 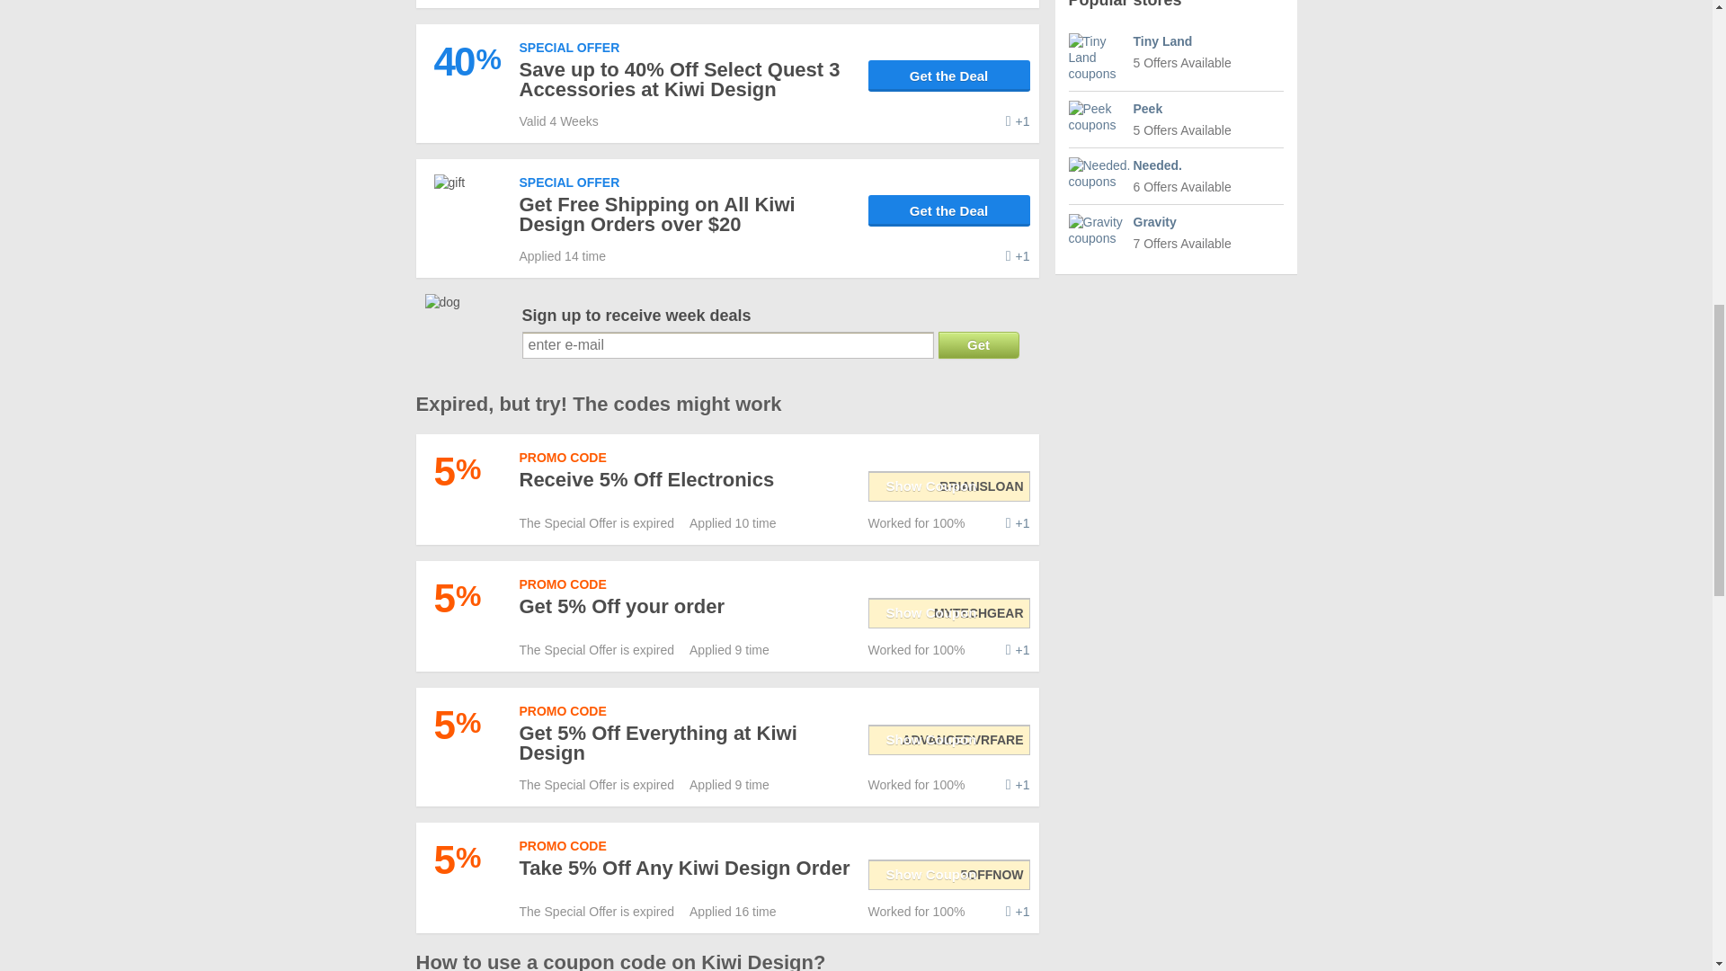 I want to click on Show Coupon, so click(x=949, y=485).